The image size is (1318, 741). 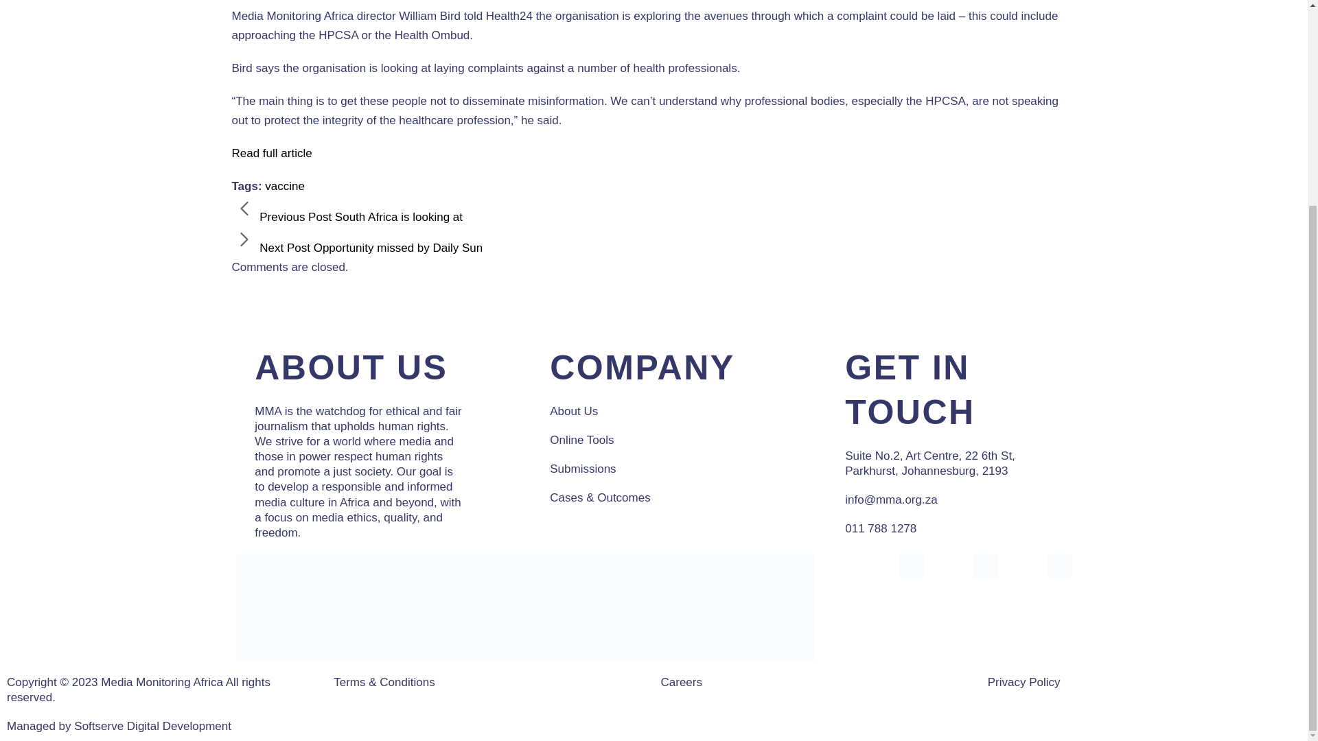 What do you see at coordinates (1059, 566) in the screenshot?
I see `yt` at bounding box center [1059, 566].